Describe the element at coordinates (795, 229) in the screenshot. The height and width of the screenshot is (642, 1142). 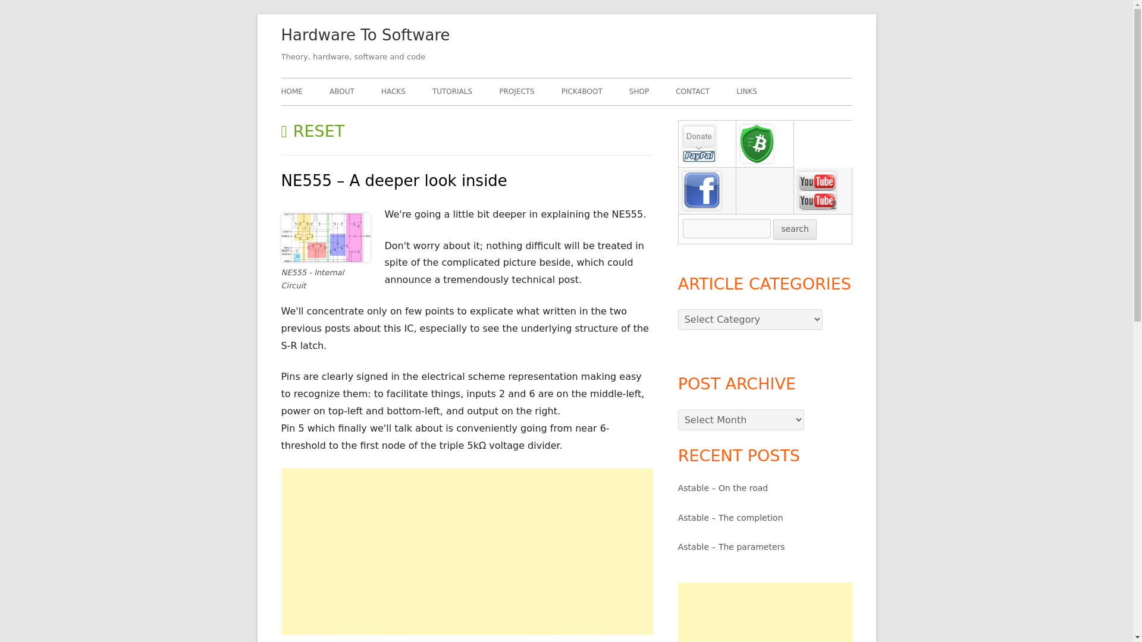
I see `search` at that location.